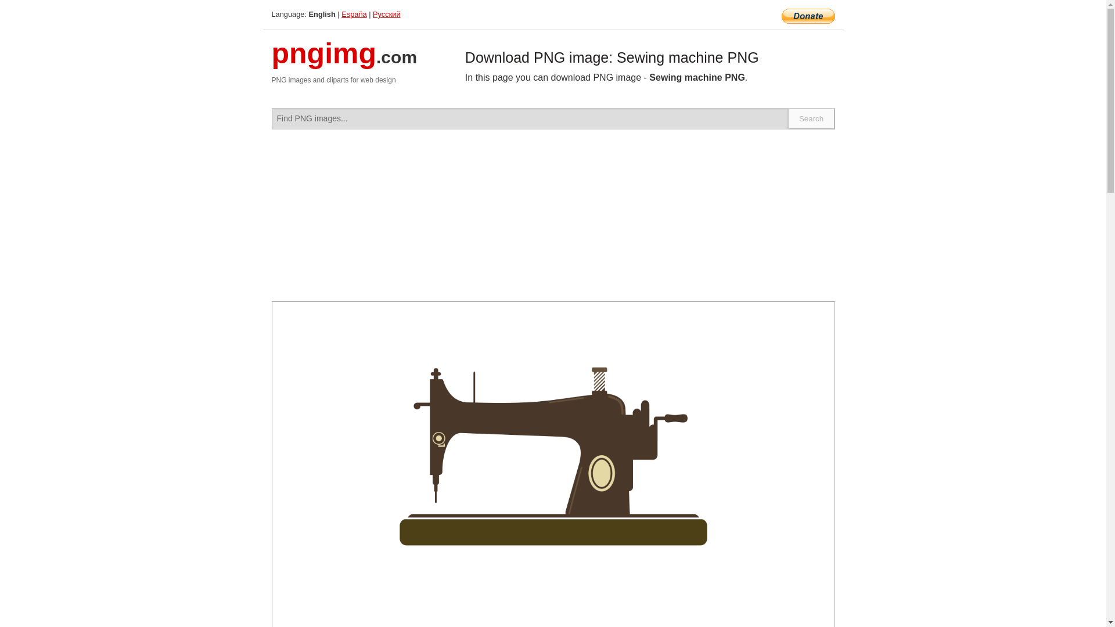  I want to click on Search, so click(812, 118).